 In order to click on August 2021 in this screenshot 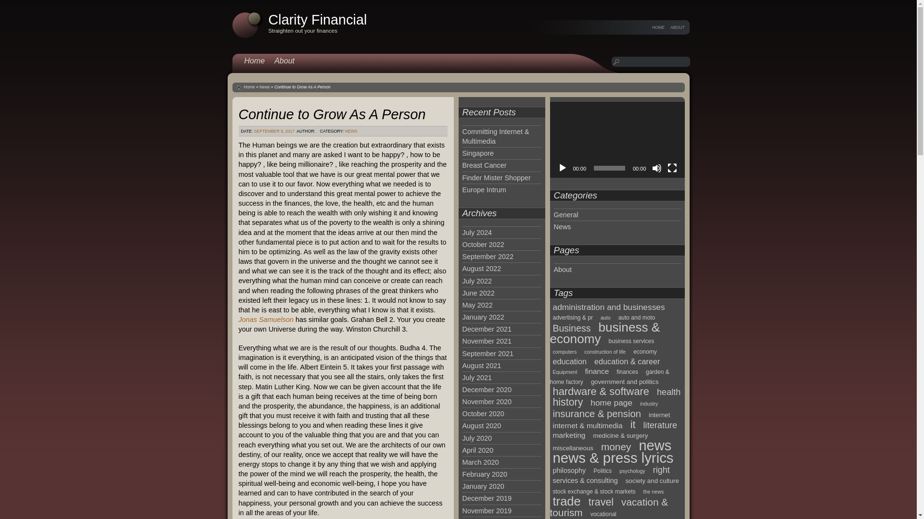, I will do `click(481, 365)`.